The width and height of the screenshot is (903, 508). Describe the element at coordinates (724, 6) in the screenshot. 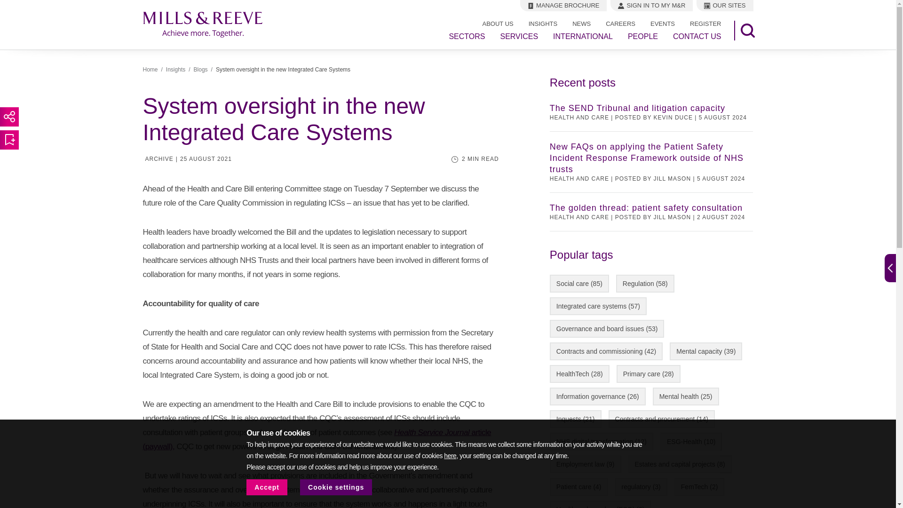

I see `OUR SITES` at that location.